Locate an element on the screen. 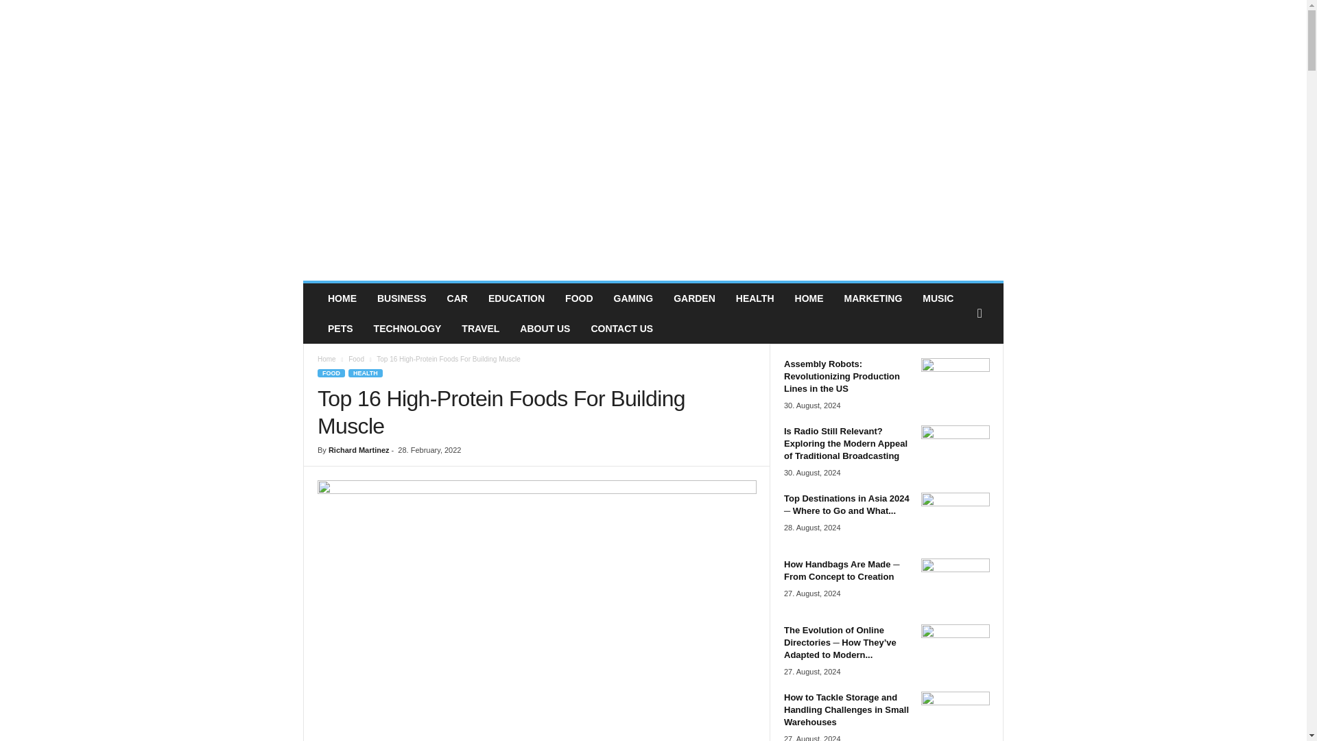  HEALTH is located at coordinates (755, 298).